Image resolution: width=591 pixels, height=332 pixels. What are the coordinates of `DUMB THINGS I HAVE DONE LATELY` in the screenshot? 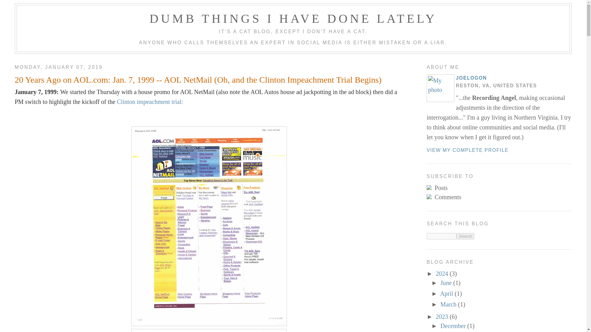 It's located at (293, 18).